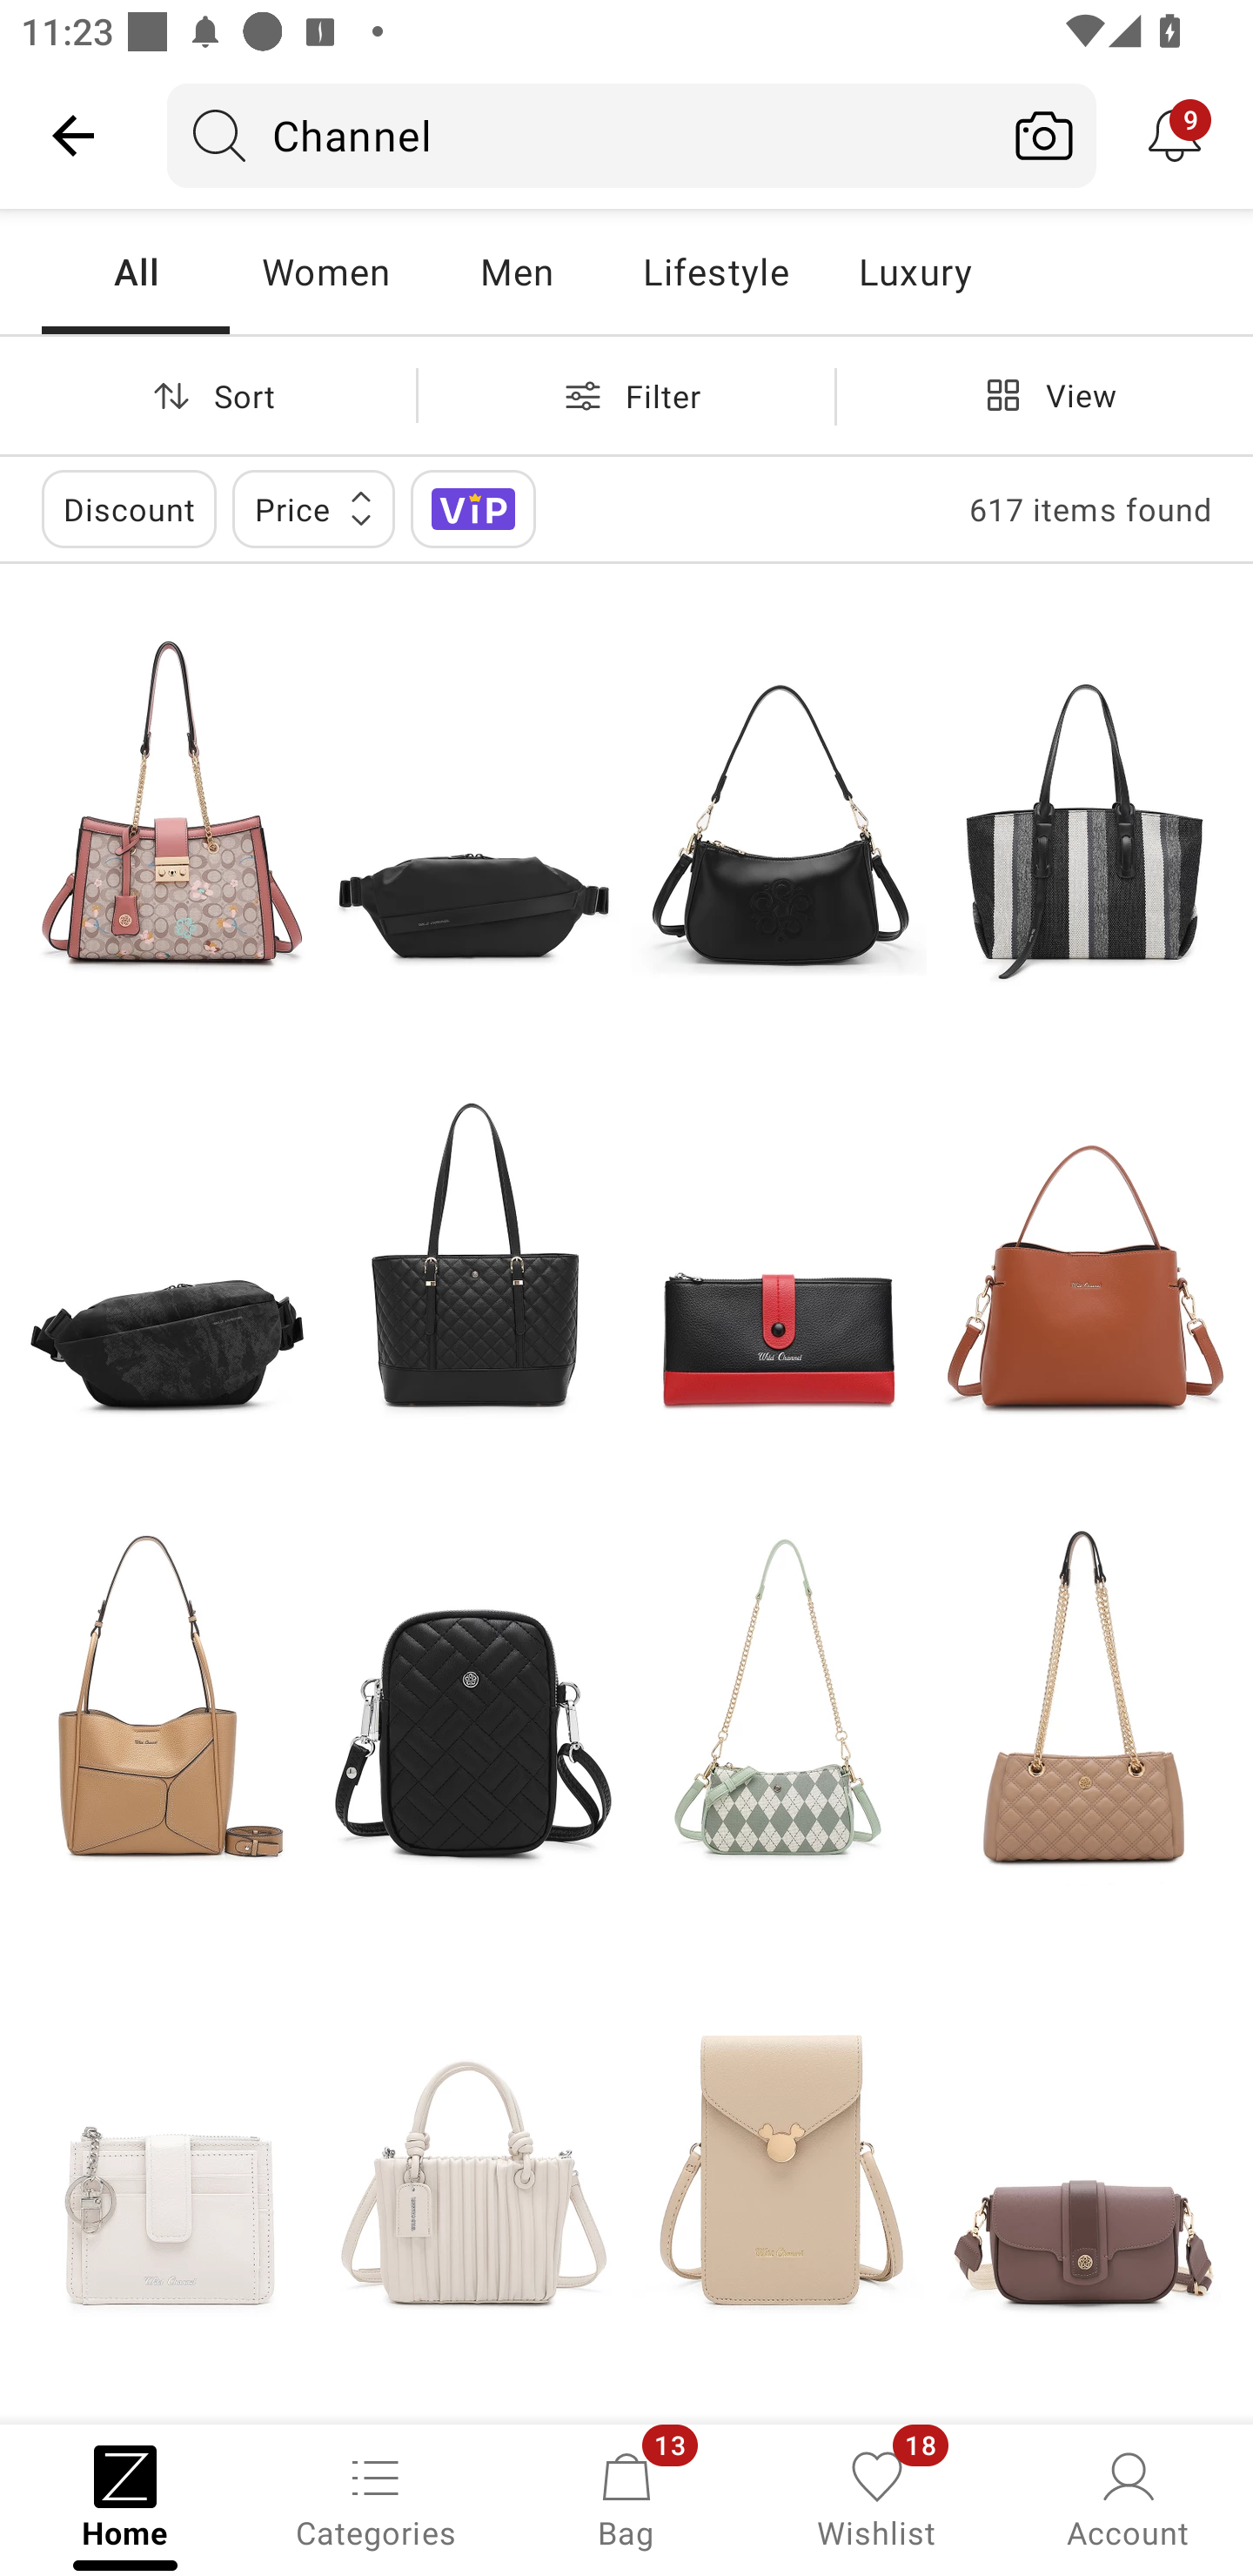  What do you see at coordinates (1128, 2498) in the screenshot?
I see `Account` at bounding box center [1128, 2498].